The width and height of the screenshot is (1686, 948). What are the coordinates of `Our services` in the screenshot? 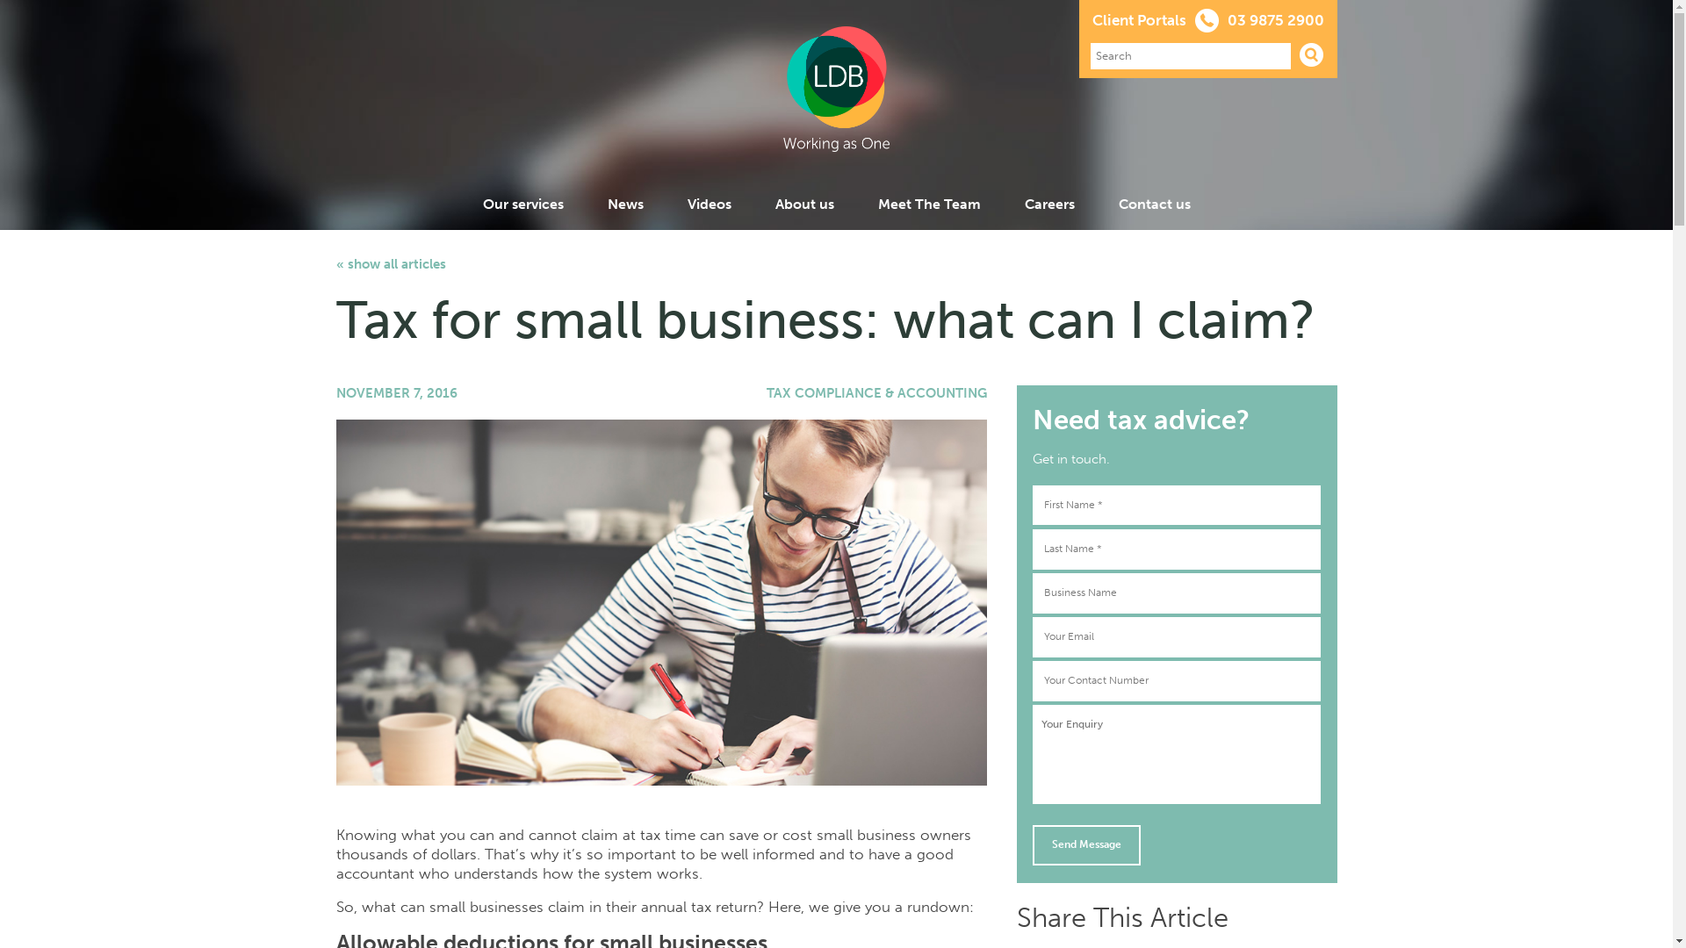 It's located at (523, 204).